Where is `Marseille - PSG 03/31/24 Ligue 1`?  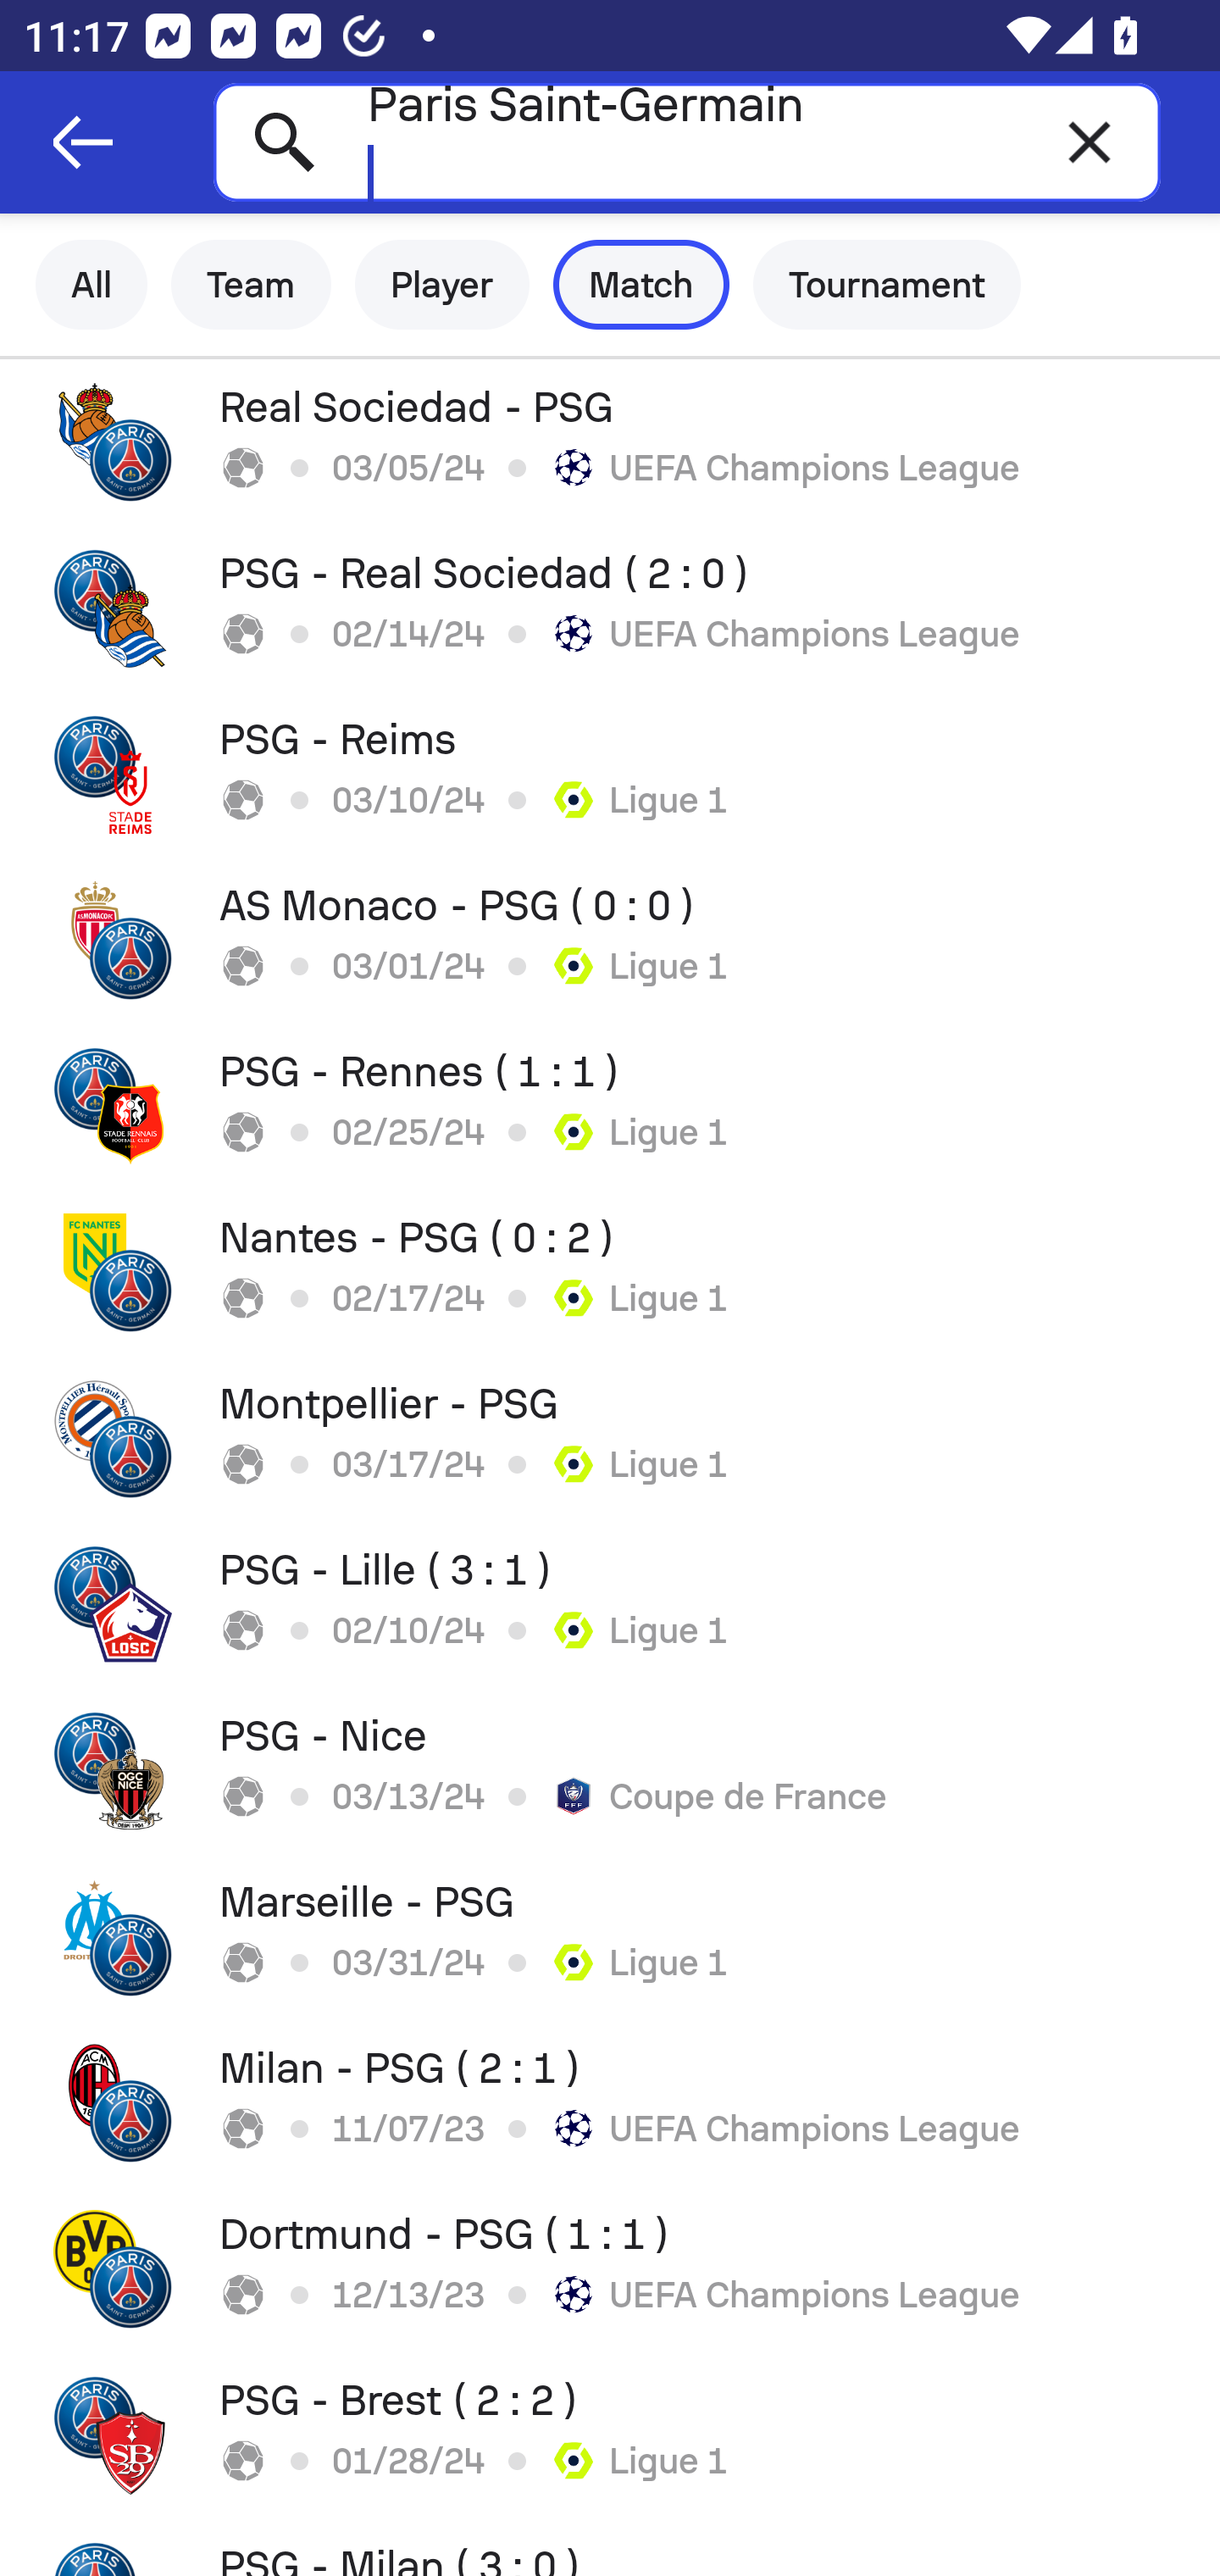 Marseille - PSG 03/31/24 Ligue 1 is located at coordinates (610, 1937).